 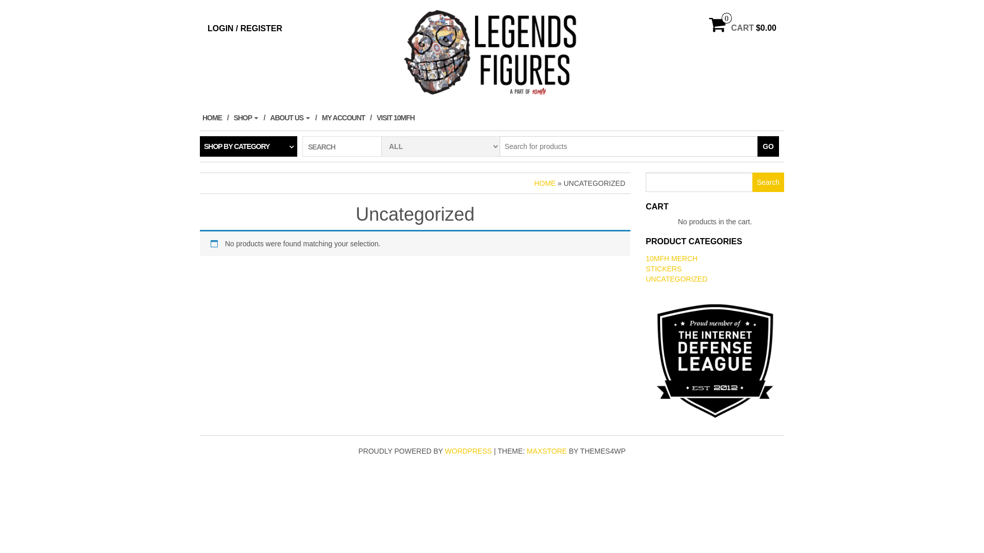 What do you see at coordinates (545, 183) in the screenshot?
I see `HOME` at bounding box center [545, 183].